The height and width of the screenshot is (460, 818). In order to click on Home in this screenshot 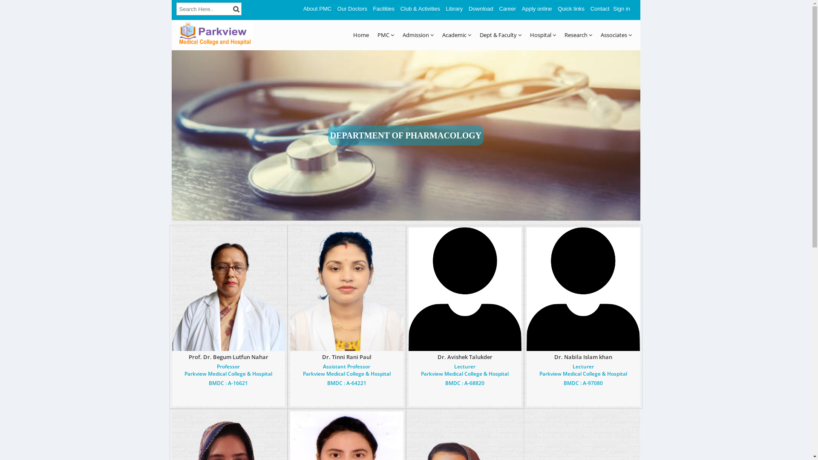, I will do `click(360, 35)`.